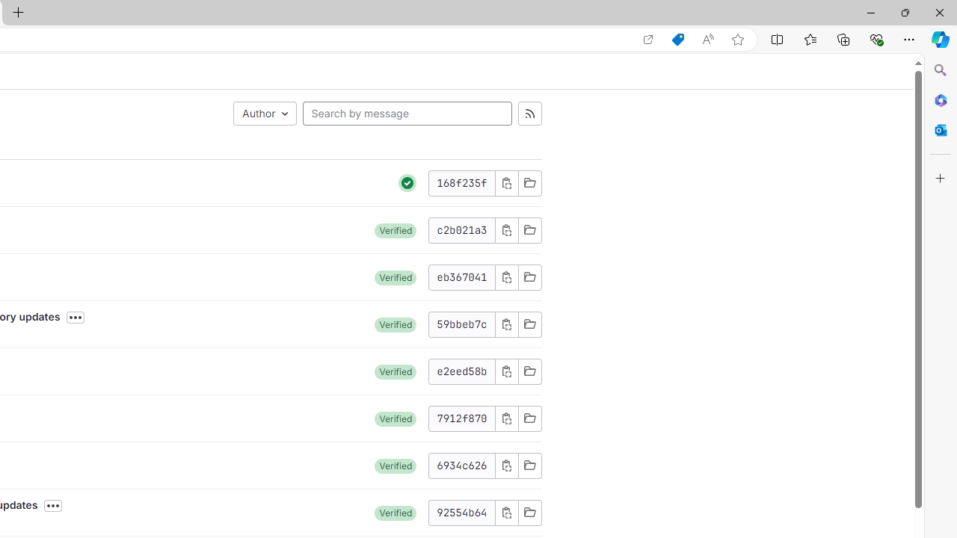  I want to click on Pipeline: passed, so click(407, 183).